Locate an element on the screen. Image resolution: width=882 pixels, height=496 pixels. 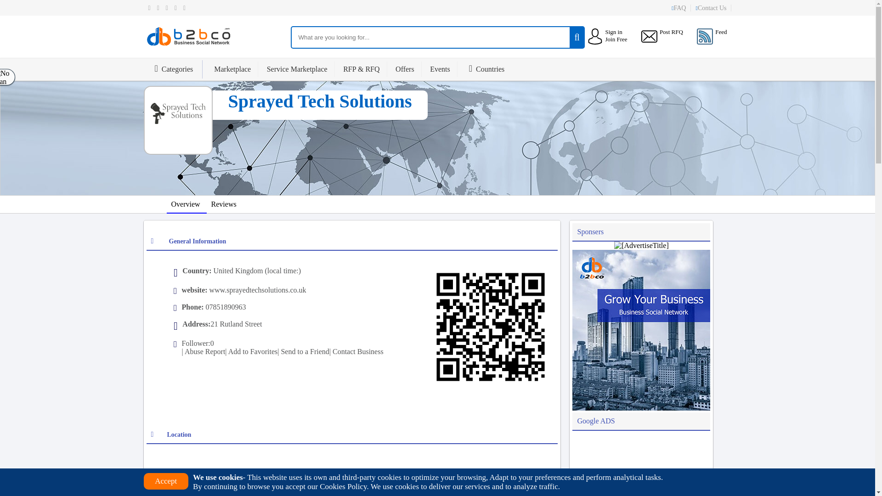
Contact Us is located at coordinates (713, 7).